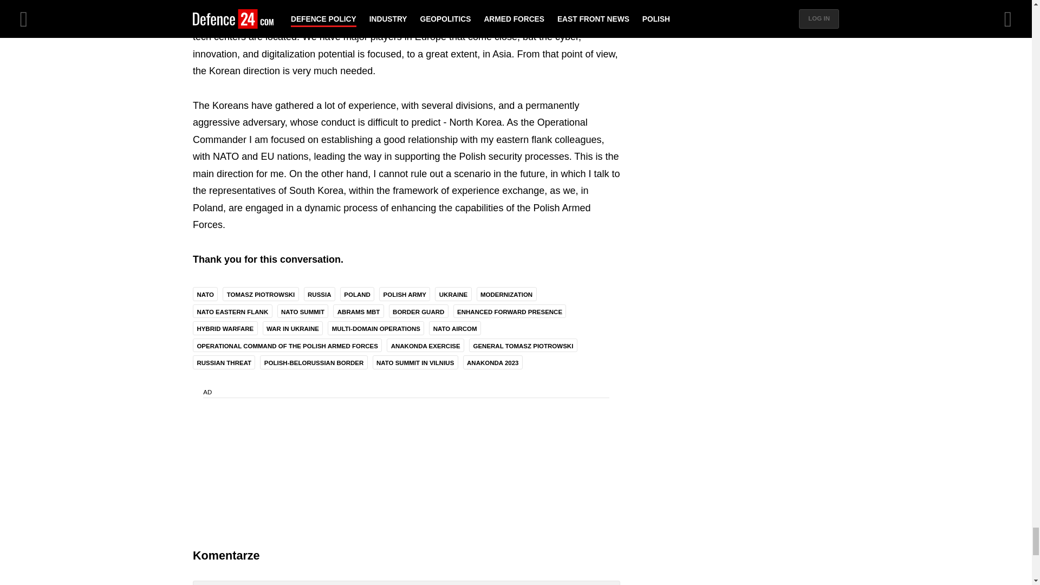 This screenshot has height=585, width=1040. I want to click on NATO SUMMIT, so click(303, 311).